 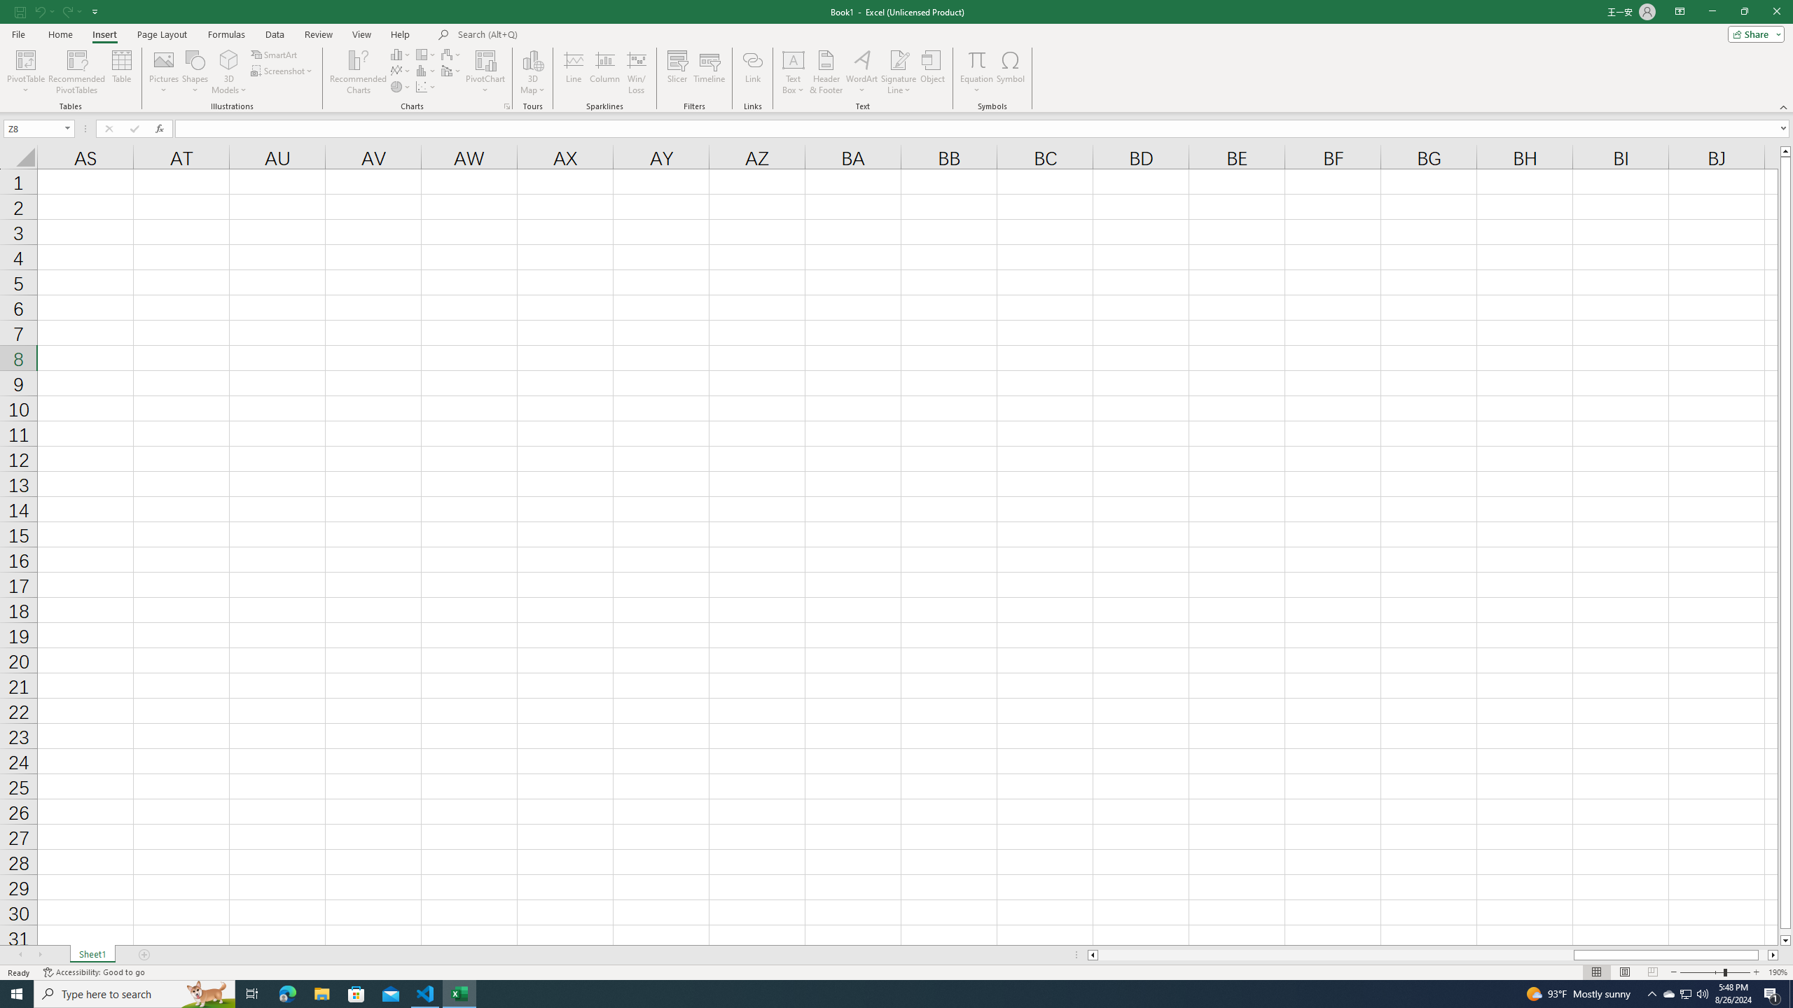 I want to click on Insert, so click(x=104, y=34).